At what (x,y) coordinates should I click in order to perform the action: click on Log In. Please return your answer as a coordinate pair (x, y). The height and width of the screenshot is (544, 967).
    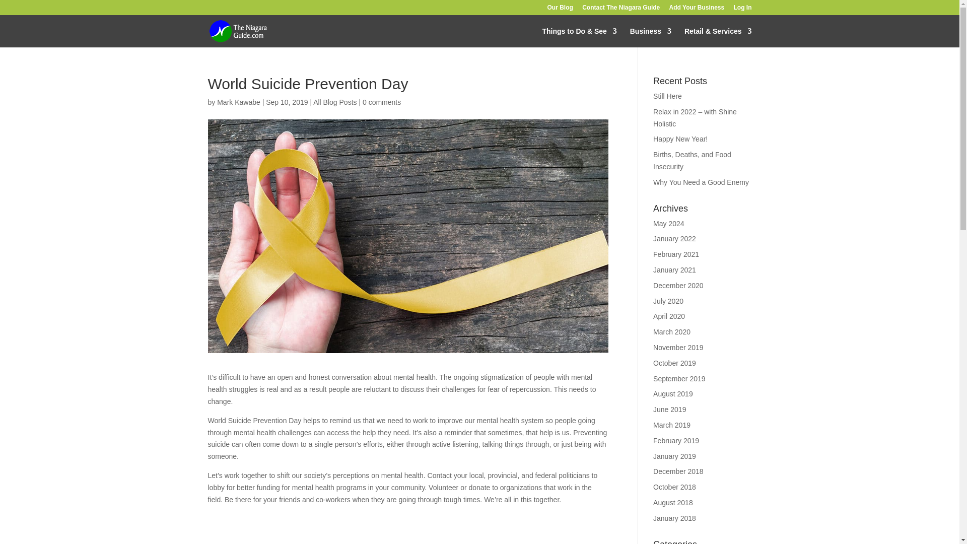
    Looking at the image, I should click on (742, 10).